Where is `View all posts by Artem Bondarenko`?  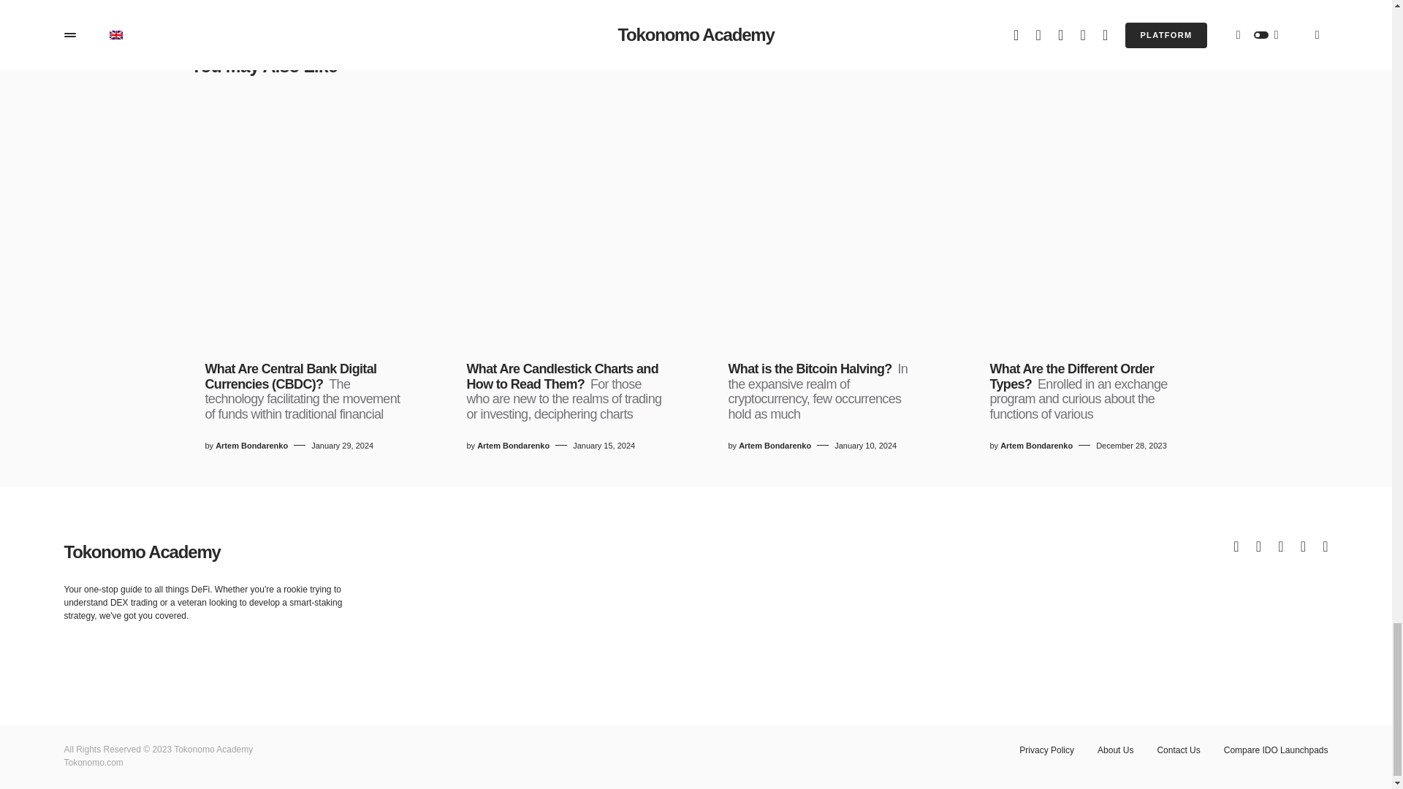 View all posts by Artem Bondarenko is located at coordinates (775, 446).